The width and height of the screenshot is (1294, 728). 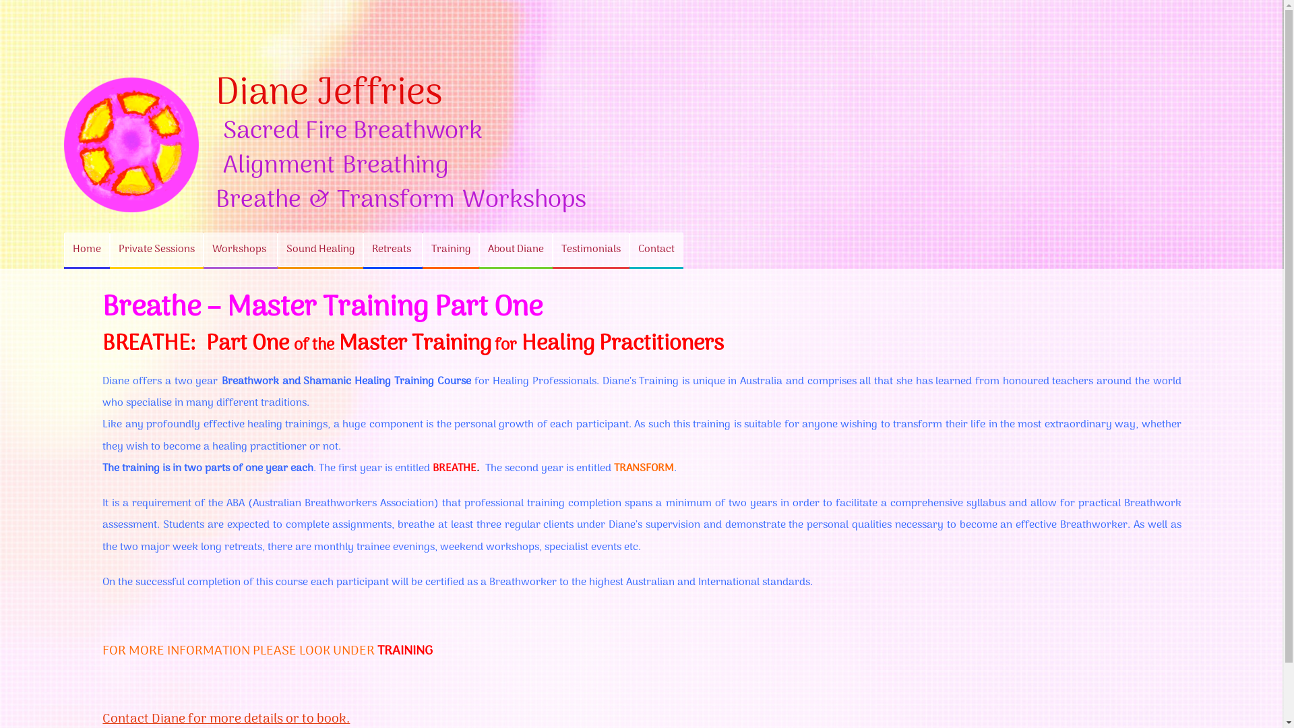 What do you see at coordinates (393, 249) in the screenshot?
I see `Retreats` at bounding box center [393, 249].